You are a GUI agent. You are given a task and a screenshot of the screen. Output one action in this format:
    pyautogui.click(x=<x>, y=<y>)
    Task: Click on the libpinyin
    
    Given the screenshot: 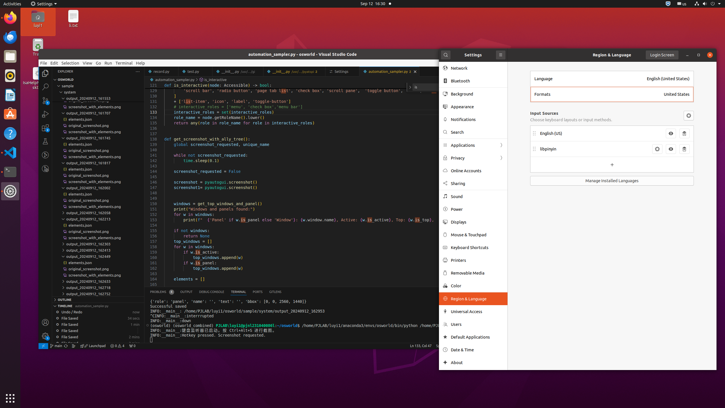 What is the action you would take?
    pyautogui.click(x=594, y=149)
    